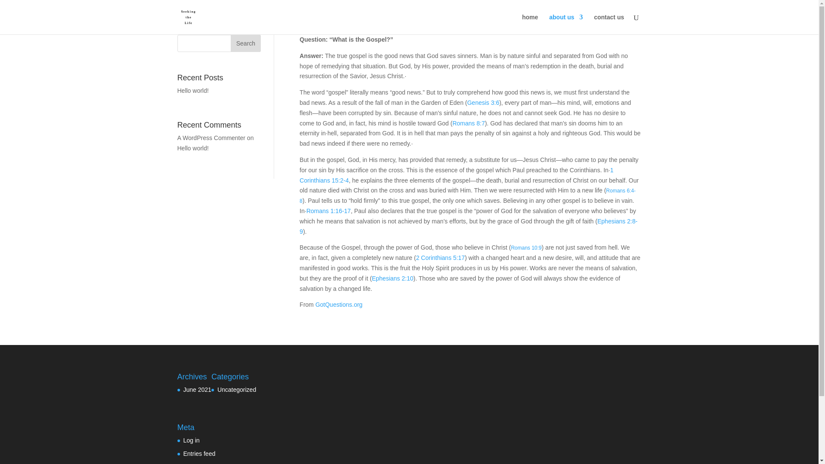  Describe the element at coordinates (526, 248) in the screenshot. I see `Romans 10:9` at that location.